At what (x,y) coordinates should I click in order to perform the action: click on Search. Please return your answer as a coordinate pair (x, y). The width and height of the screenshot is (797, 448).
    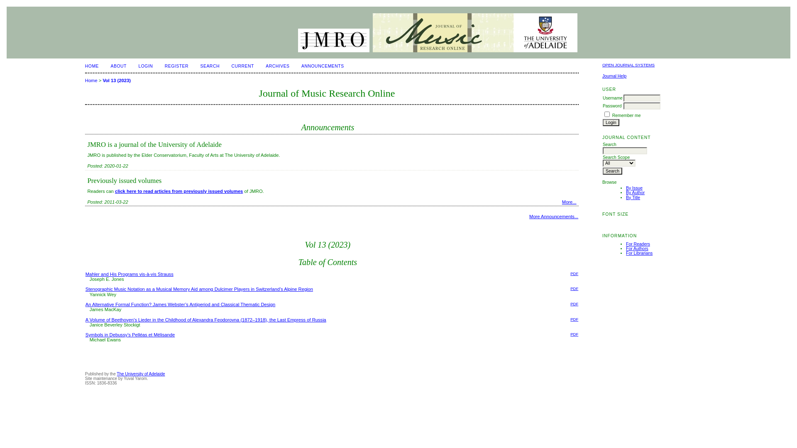
    Looking at the image, I should click on (613, 171).